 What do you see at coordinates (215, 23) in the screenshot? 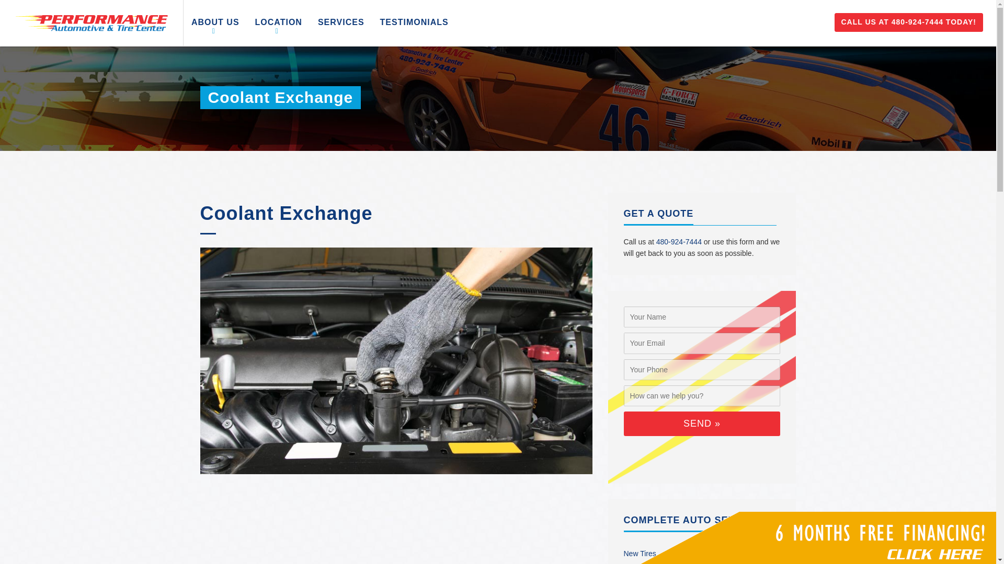
I see `ABOUT US` at bounding box center [215, 23].